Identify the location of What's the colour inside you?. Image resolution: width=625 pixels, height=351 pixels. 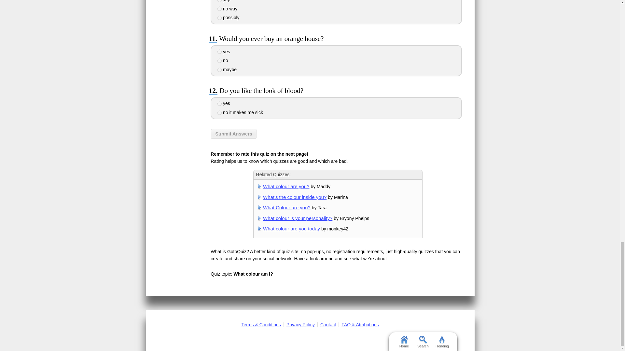
(295, 197).